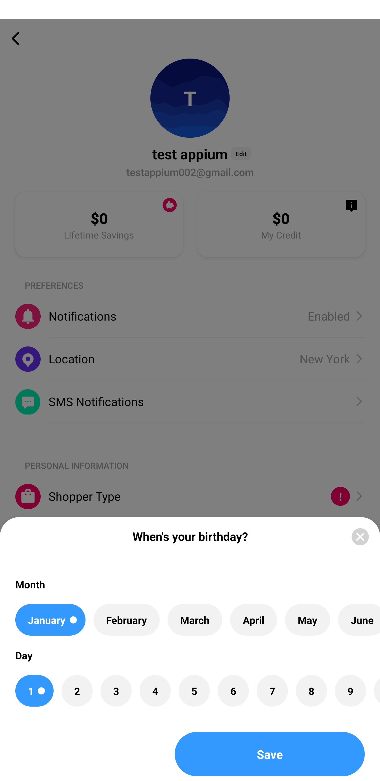 This screenshot has width=380, height=781. Describe the element at coordinates (233, 691) in the screenshot. I see `6` at that location.